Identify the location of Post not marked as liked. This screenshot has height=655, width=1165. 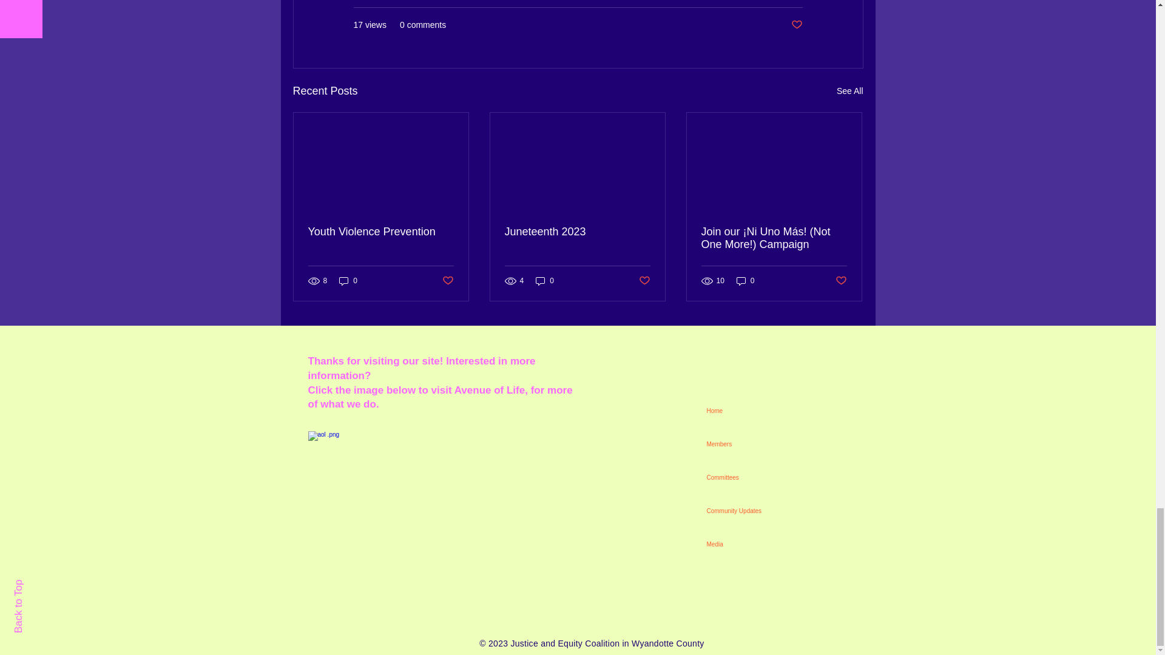
(644, 280).